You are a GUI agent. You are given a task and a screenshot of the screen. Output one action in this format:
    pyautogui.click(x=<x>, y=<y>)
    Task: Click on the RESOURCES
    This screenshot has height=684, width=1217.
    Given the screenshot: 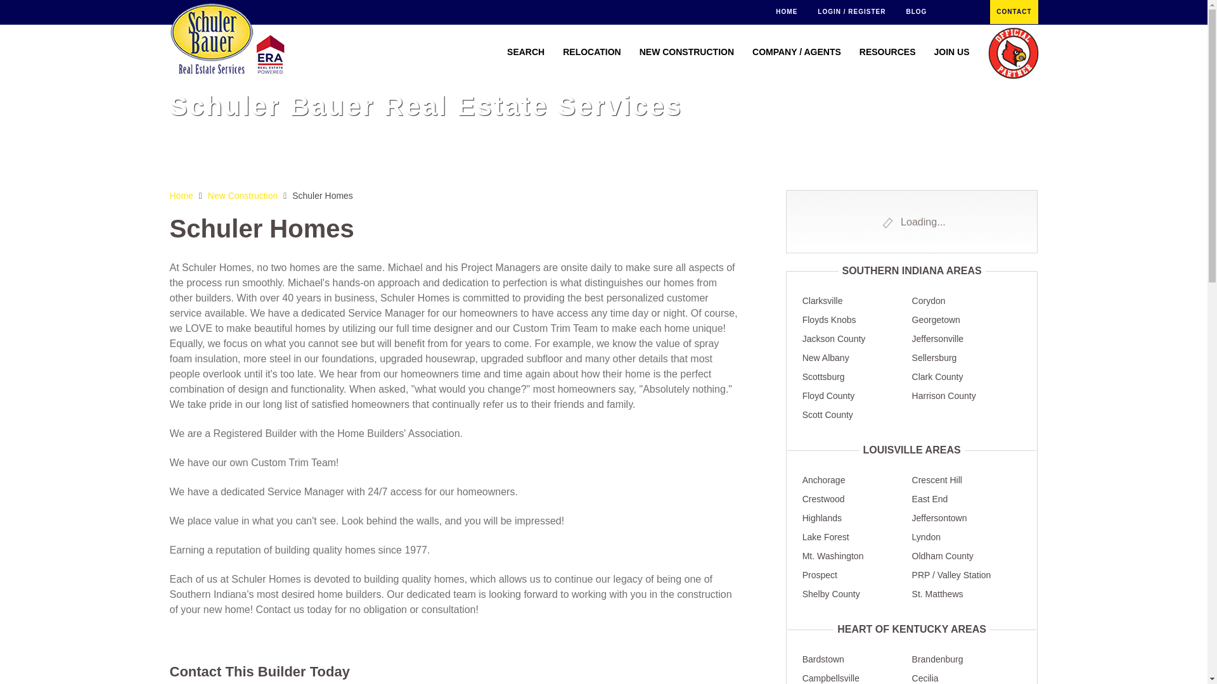 What is the action you would take?
    pyautogui.click(x=892, y=52)
    